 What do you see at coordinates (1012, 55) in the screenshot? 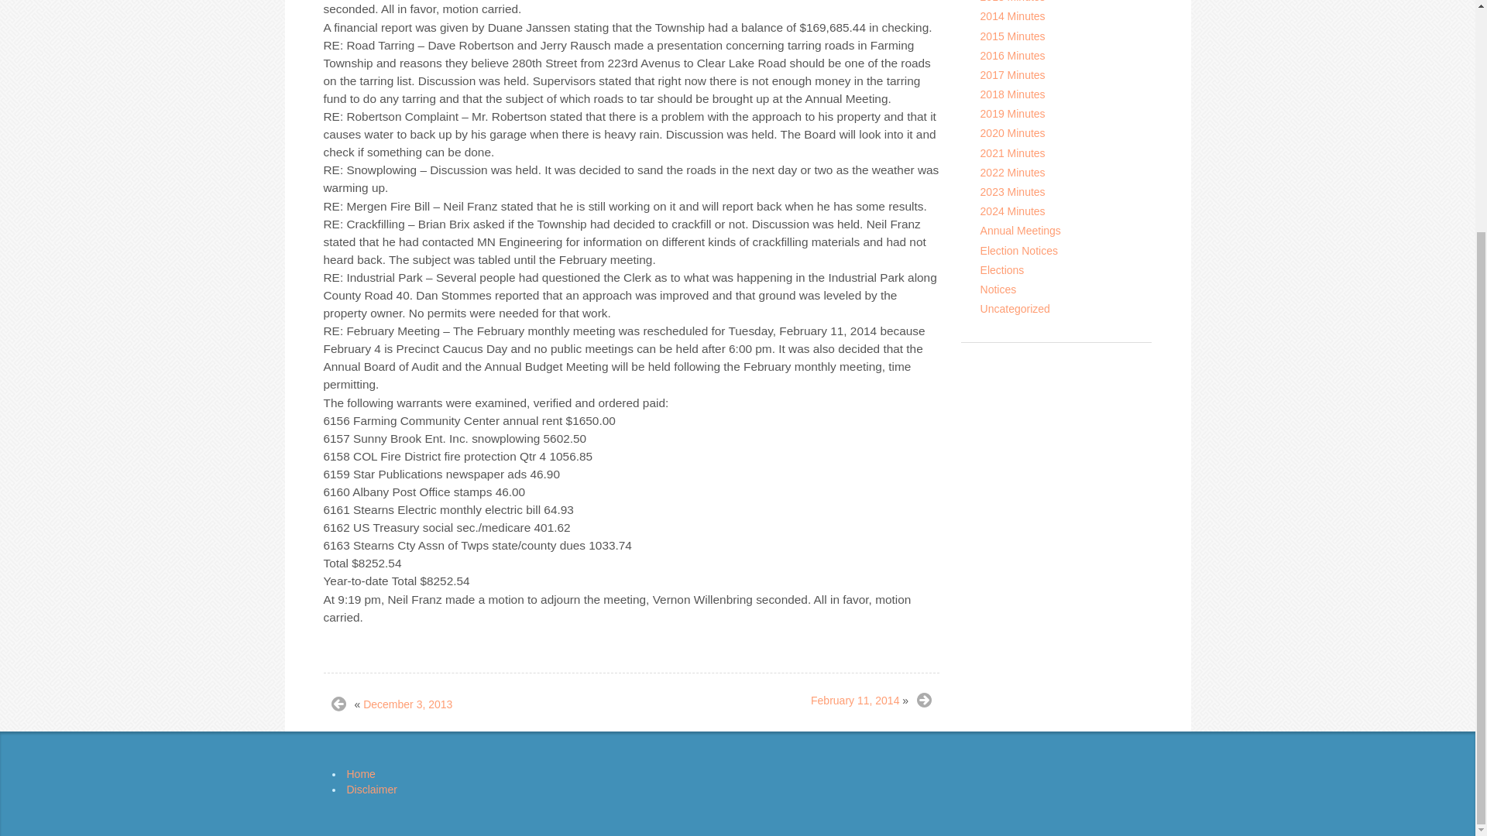
I see `2016 Minutes` at bounding box center [1012, 55].